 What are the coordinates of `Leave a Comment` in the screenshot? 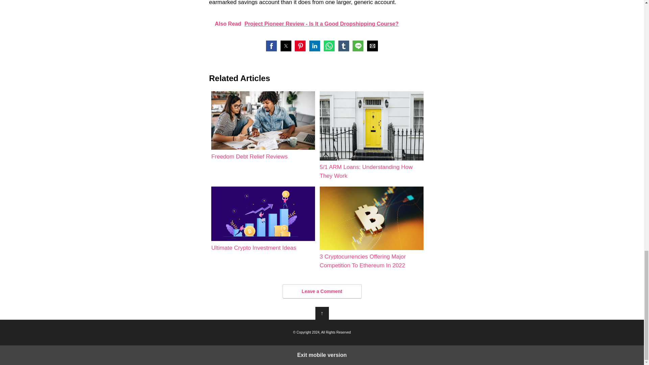 It's located at (322, 291).